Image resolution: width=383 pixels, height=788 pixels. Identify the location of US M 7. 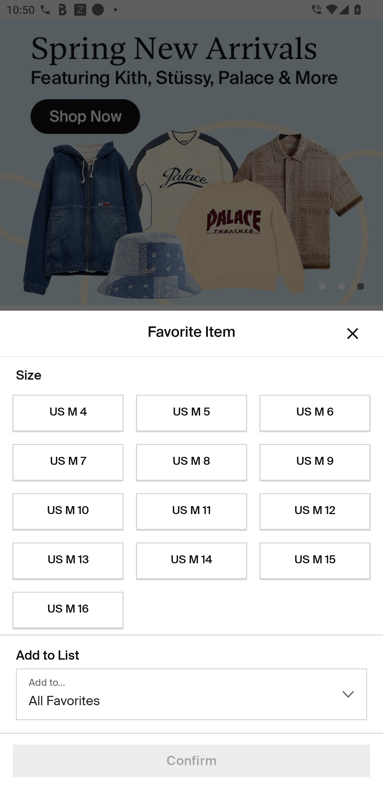
(68, 462).